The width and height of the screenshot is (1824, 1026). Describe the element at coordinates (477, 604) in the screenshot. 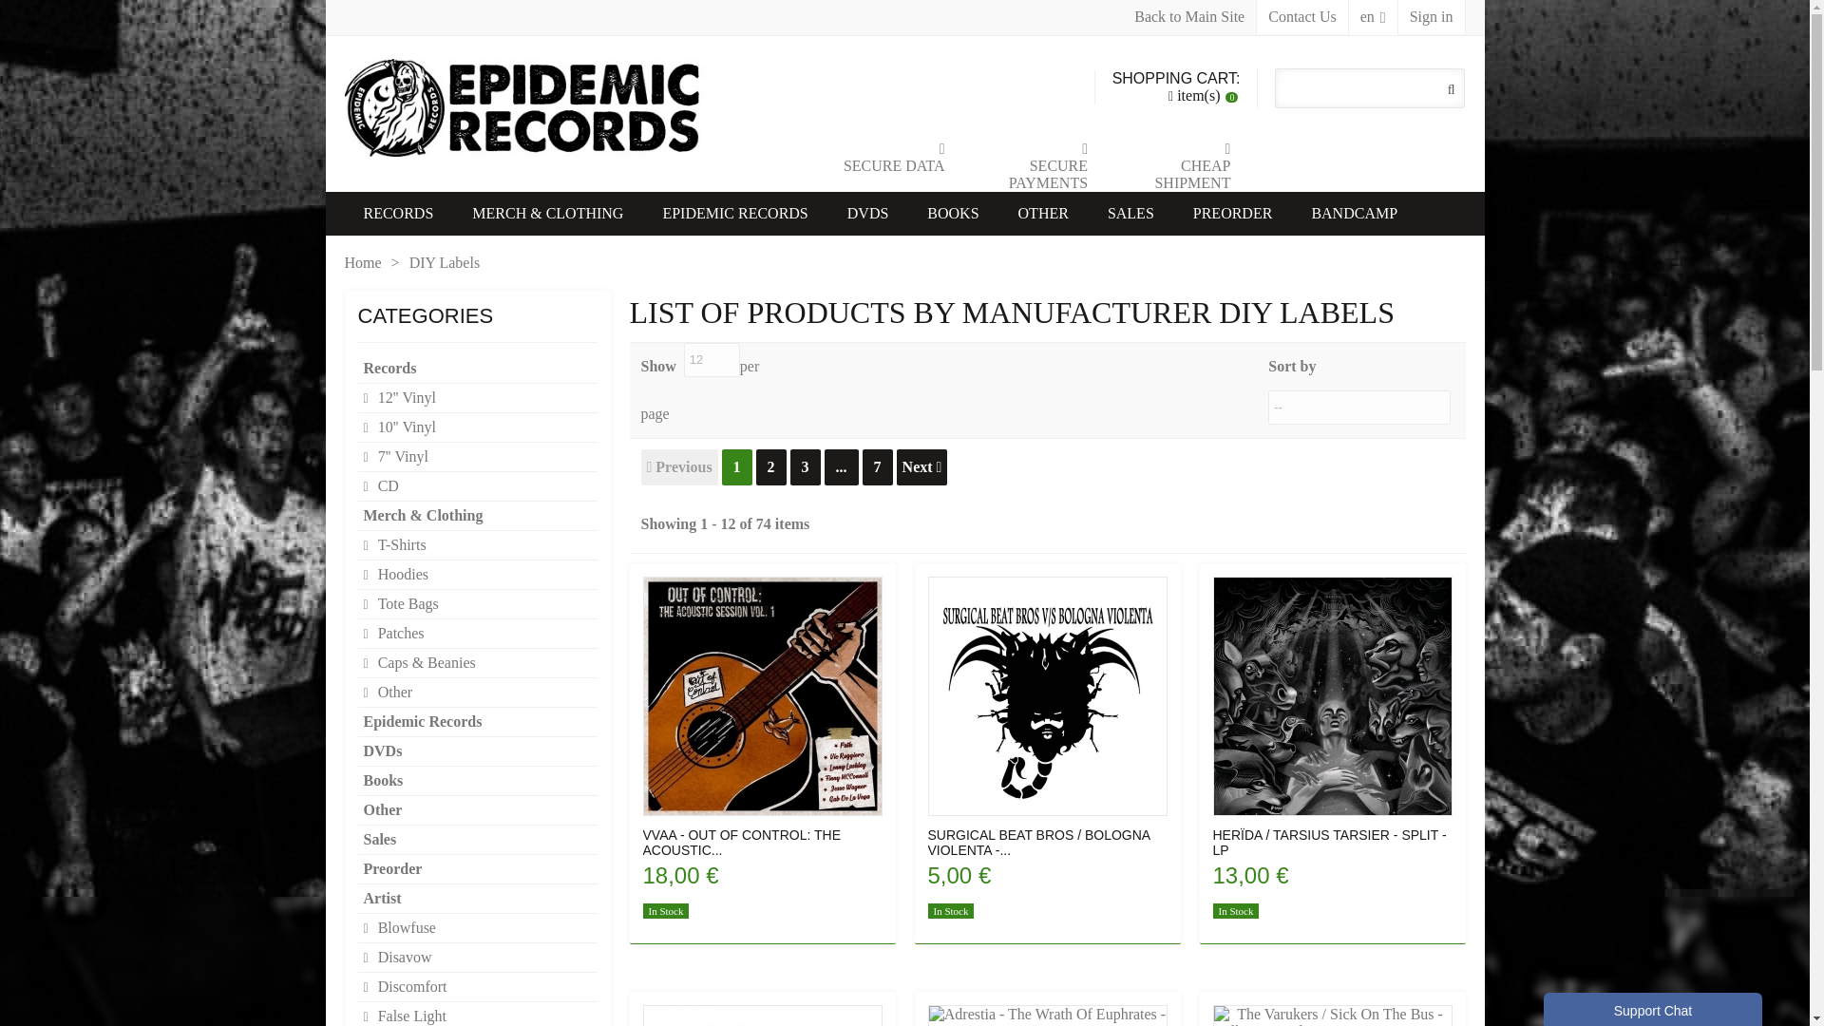

I see `Tote Bags` at that location.